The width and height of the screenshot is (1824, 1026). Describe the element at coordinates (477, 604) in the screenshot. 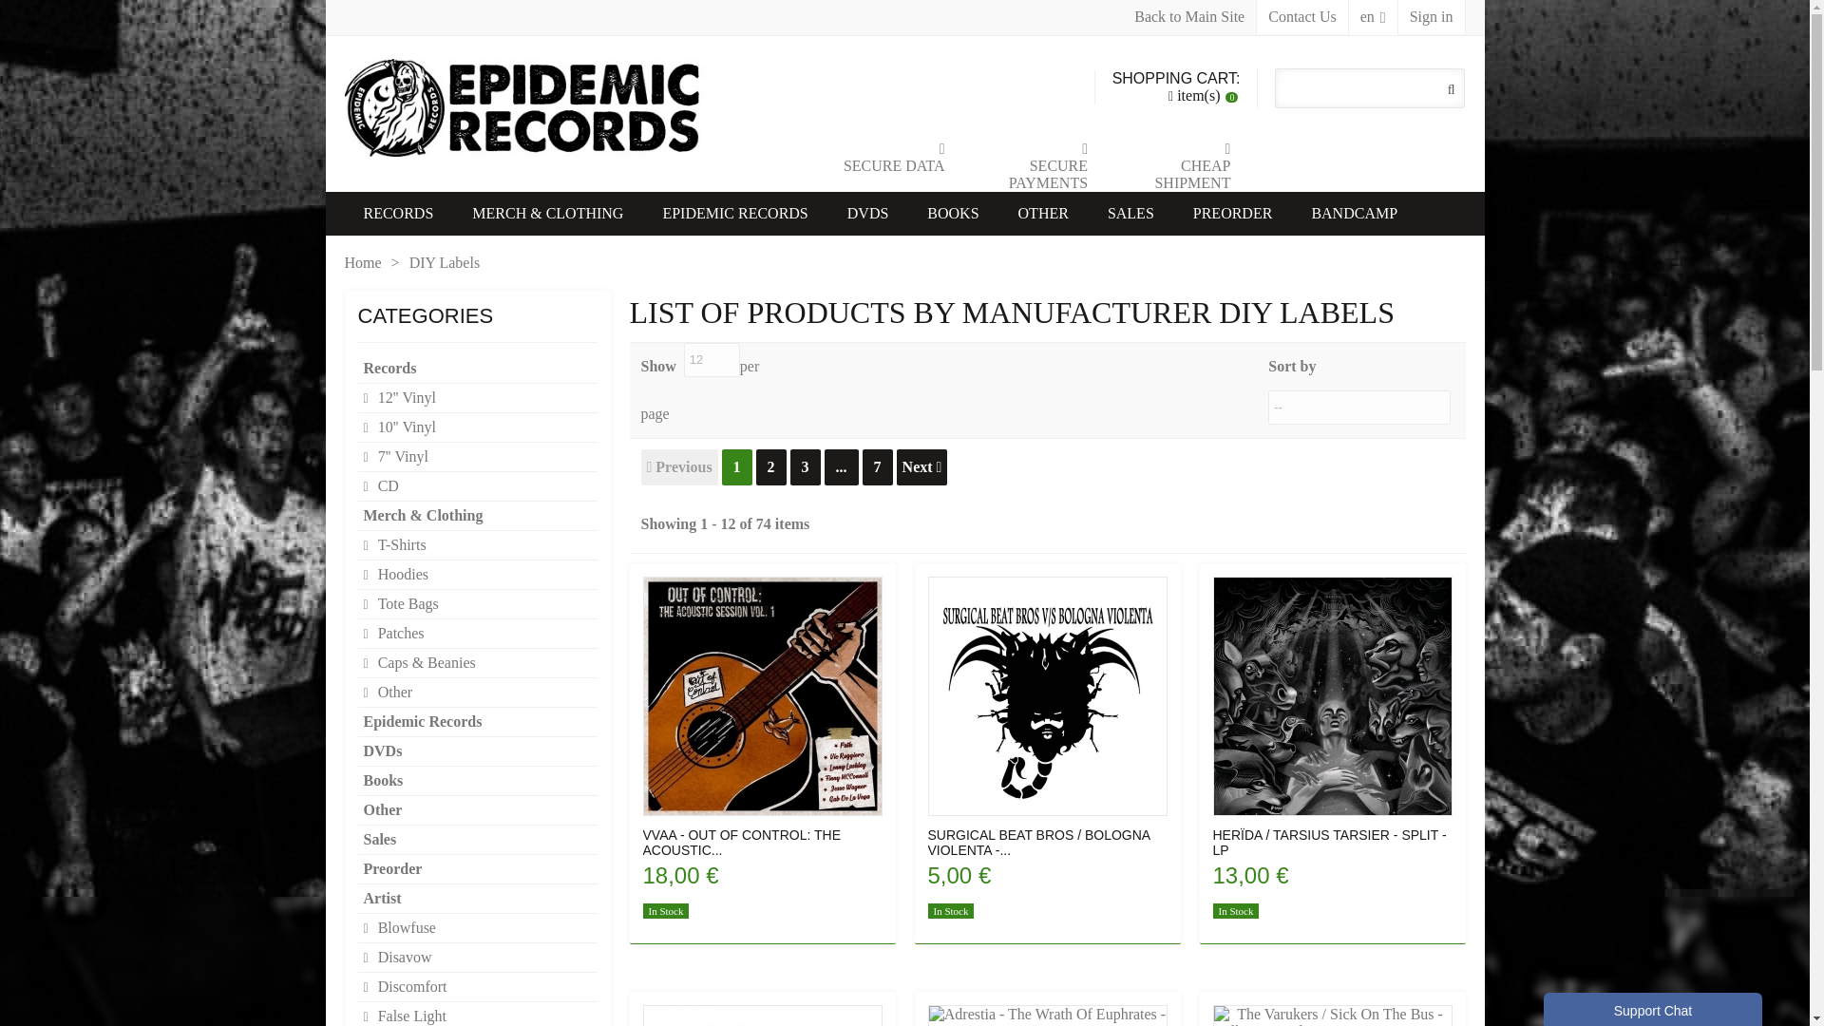

I see `Tote Bags` at that location.